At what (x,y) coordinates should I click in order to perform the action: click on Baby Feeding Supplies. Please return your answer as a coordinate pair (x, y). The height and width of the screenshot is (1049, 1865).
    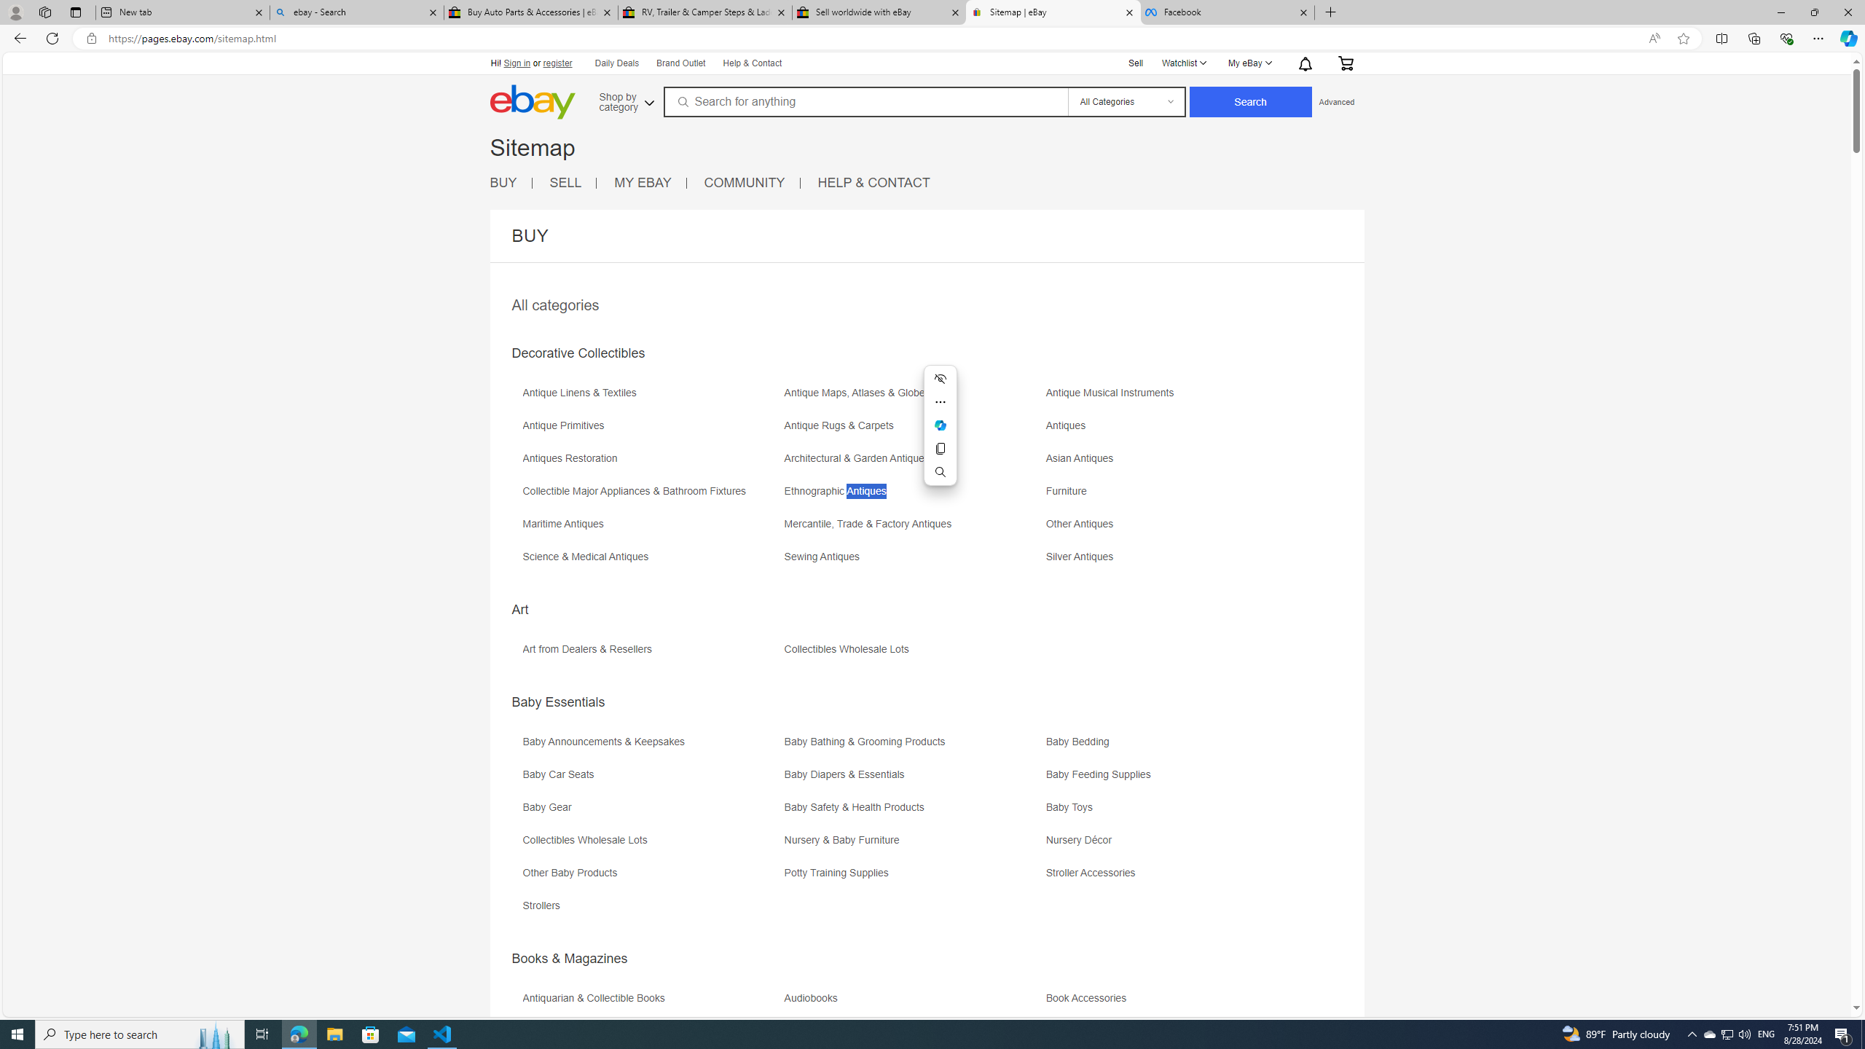
    Looking at the image, I should click on (1176, 779).